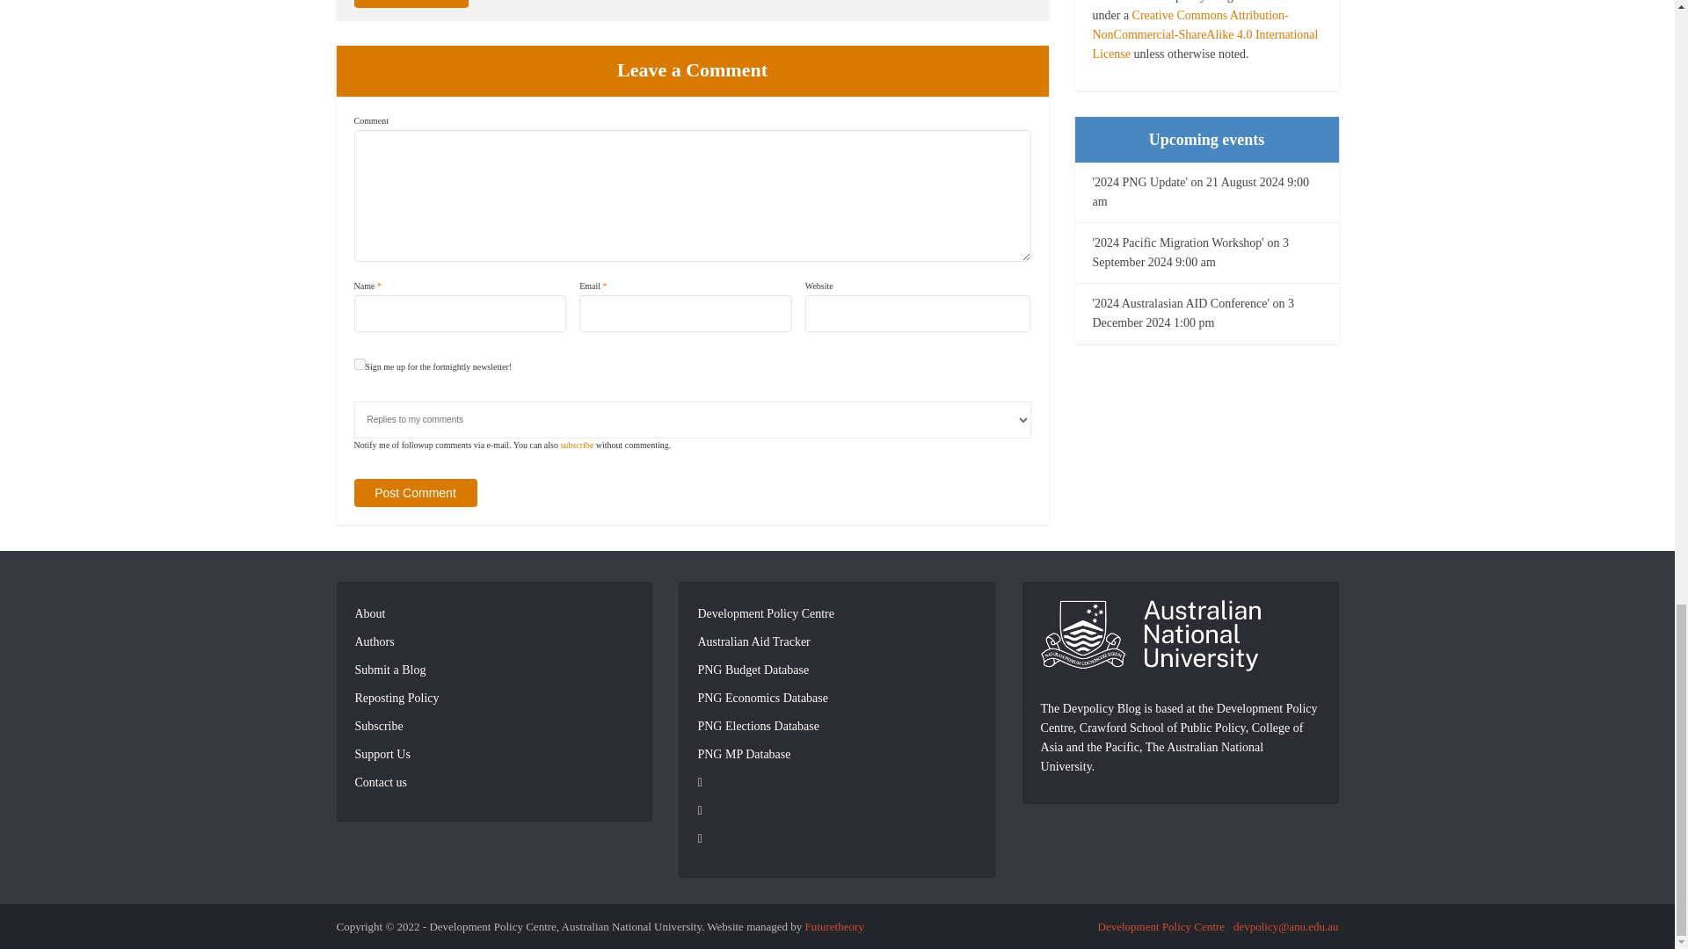 This screenshot has height=949, width=1688. I want to click on Post Comment, so click(414, 492).